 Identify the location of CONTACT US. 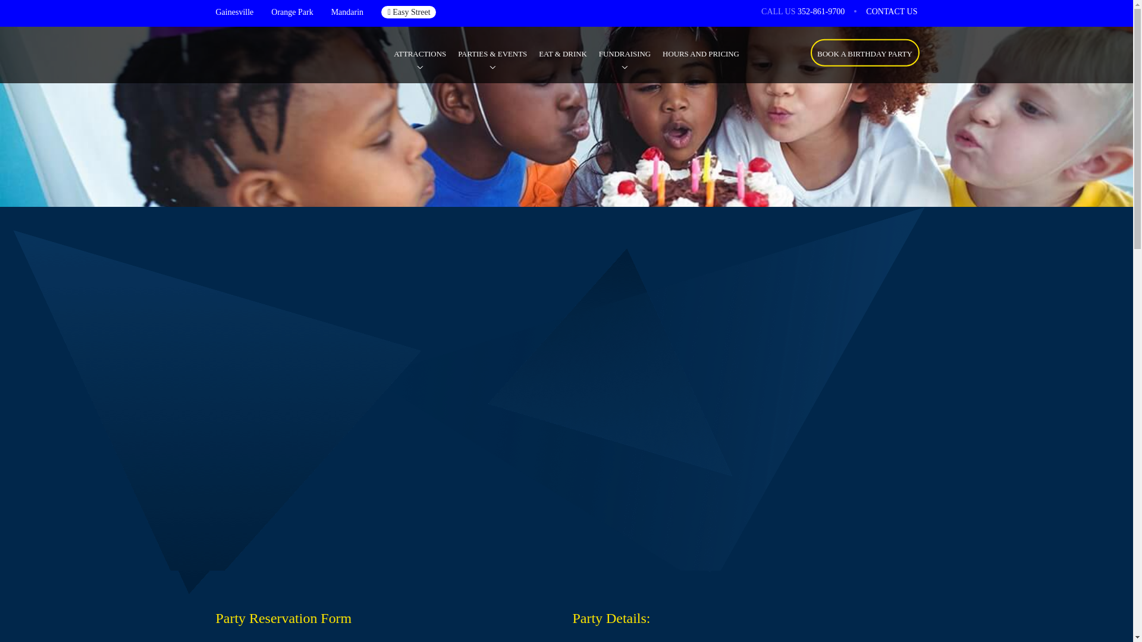
(891, 11).